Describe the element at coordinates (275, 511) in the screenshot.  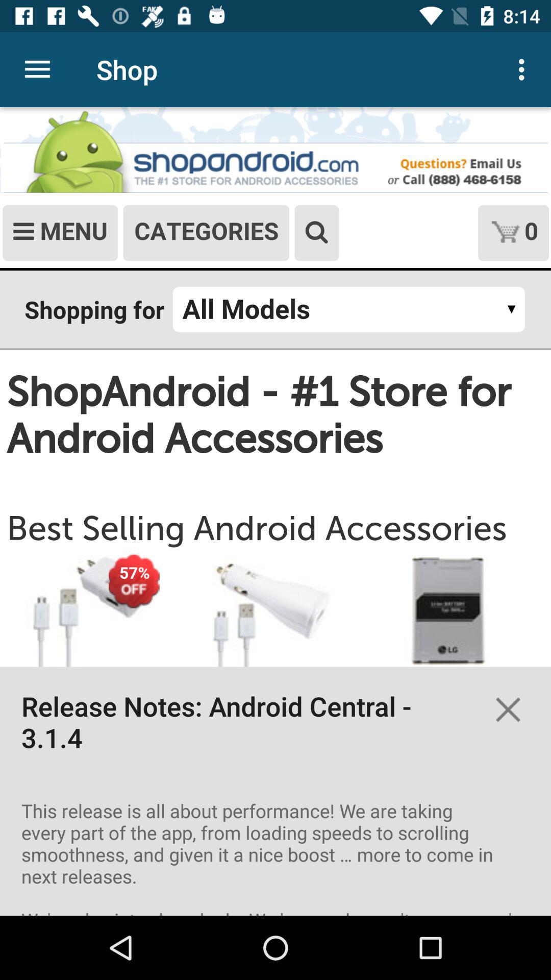
I see `open page` at that location.